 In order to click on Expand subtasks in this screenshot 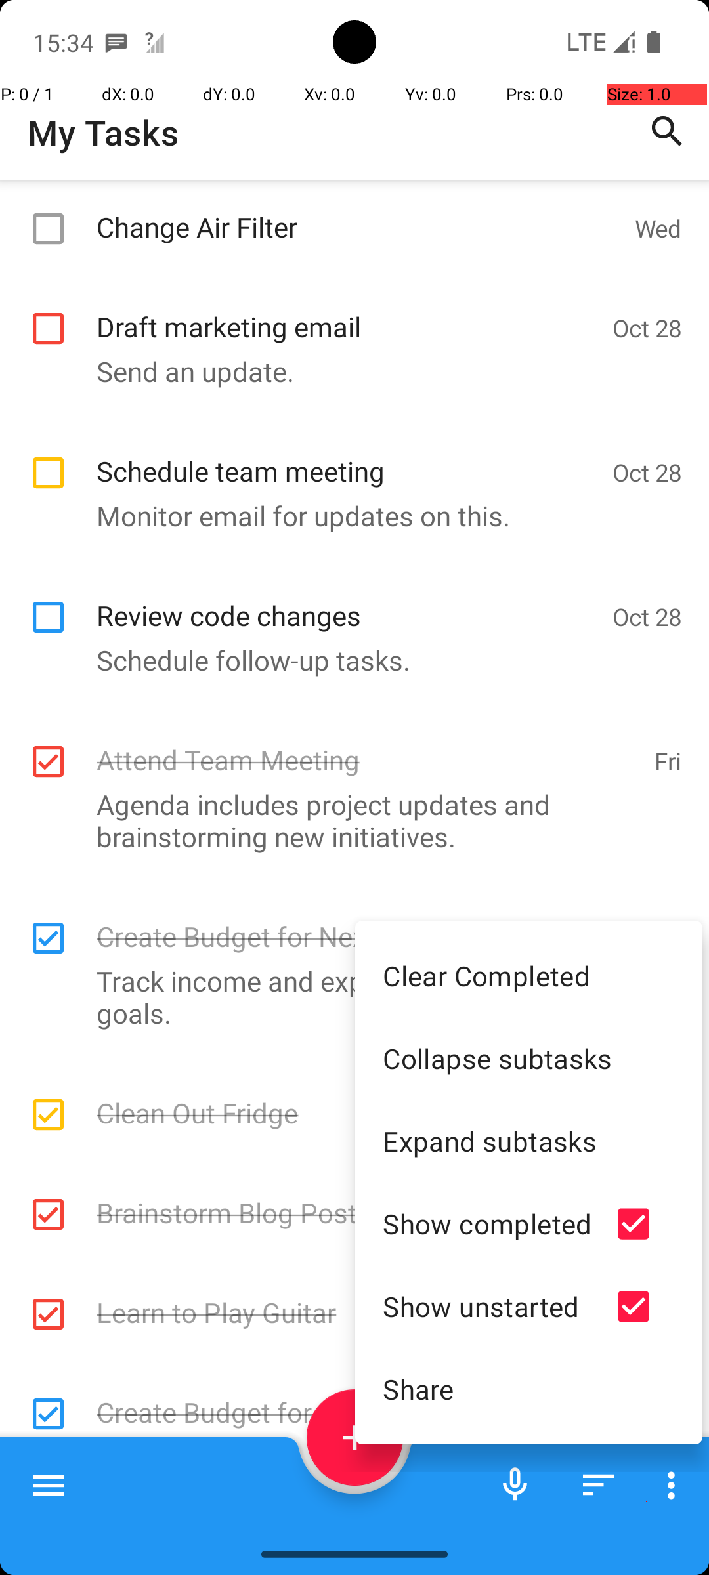, I will do `click(529, 1141)`.